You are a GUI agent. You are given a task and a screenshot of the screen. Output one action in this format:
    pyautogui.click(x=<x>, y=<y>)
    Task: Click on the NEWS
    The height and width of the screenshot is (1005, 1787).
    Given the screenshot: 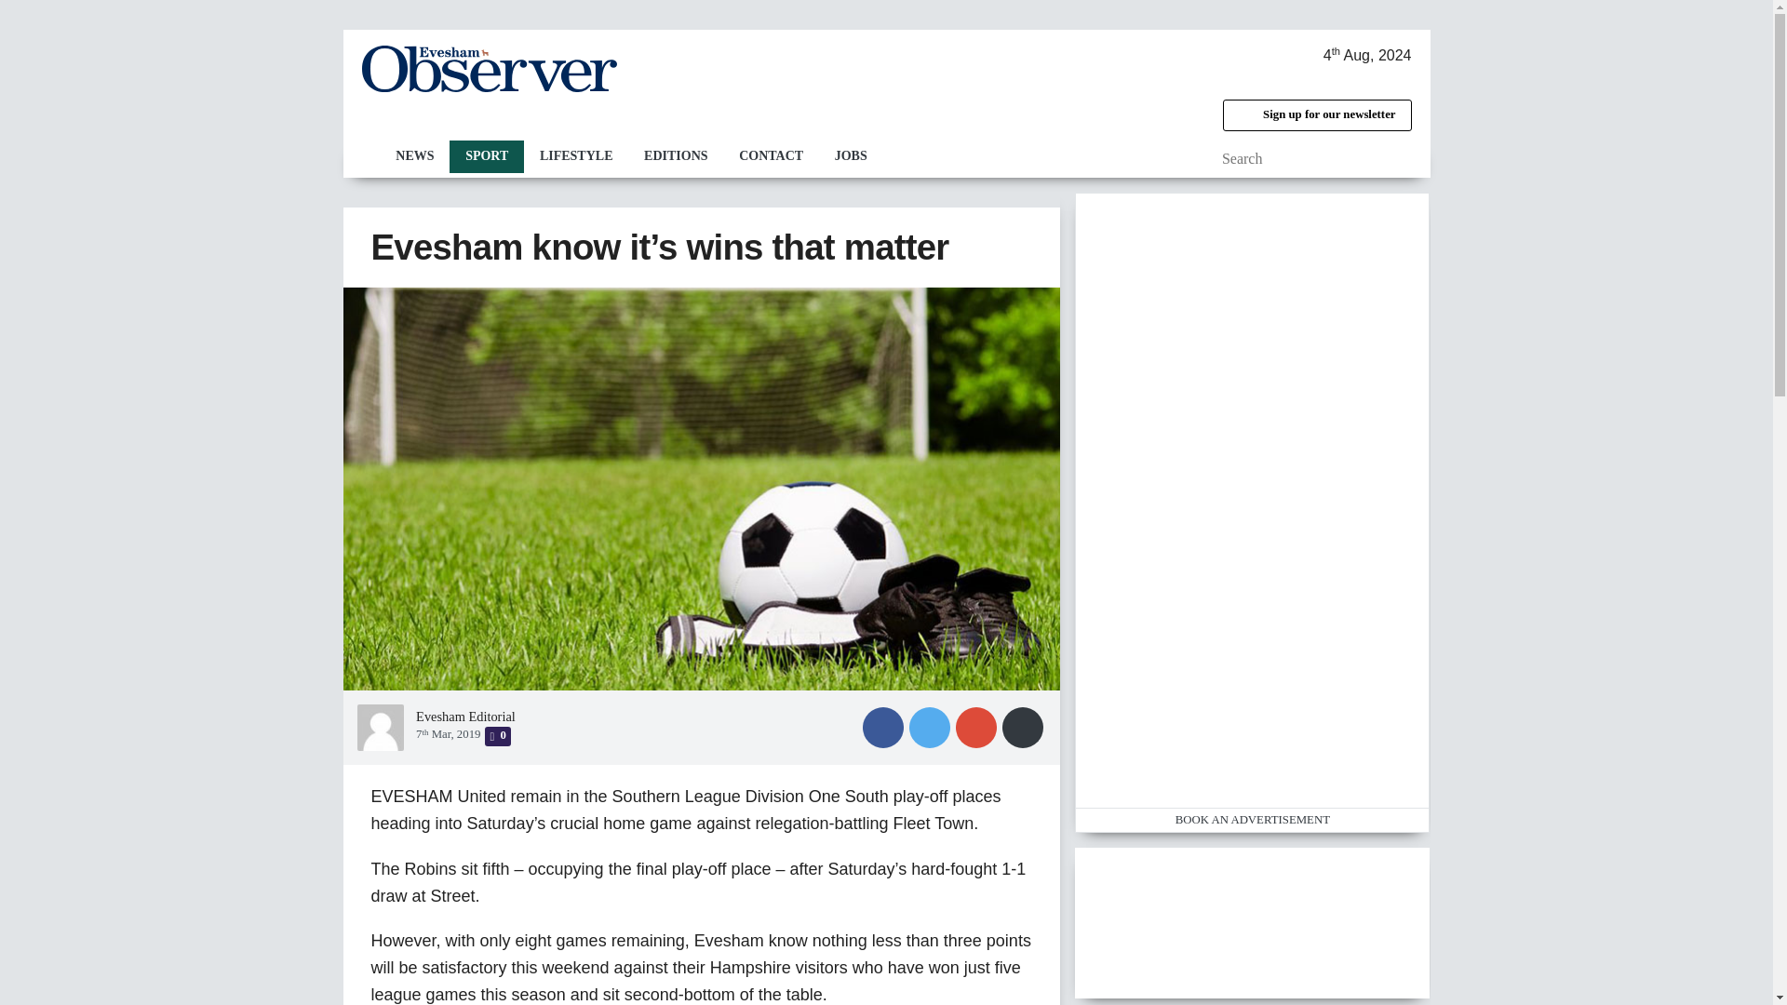 What is the action you would take?
    pyautogui.click(x=414, y=156)
    